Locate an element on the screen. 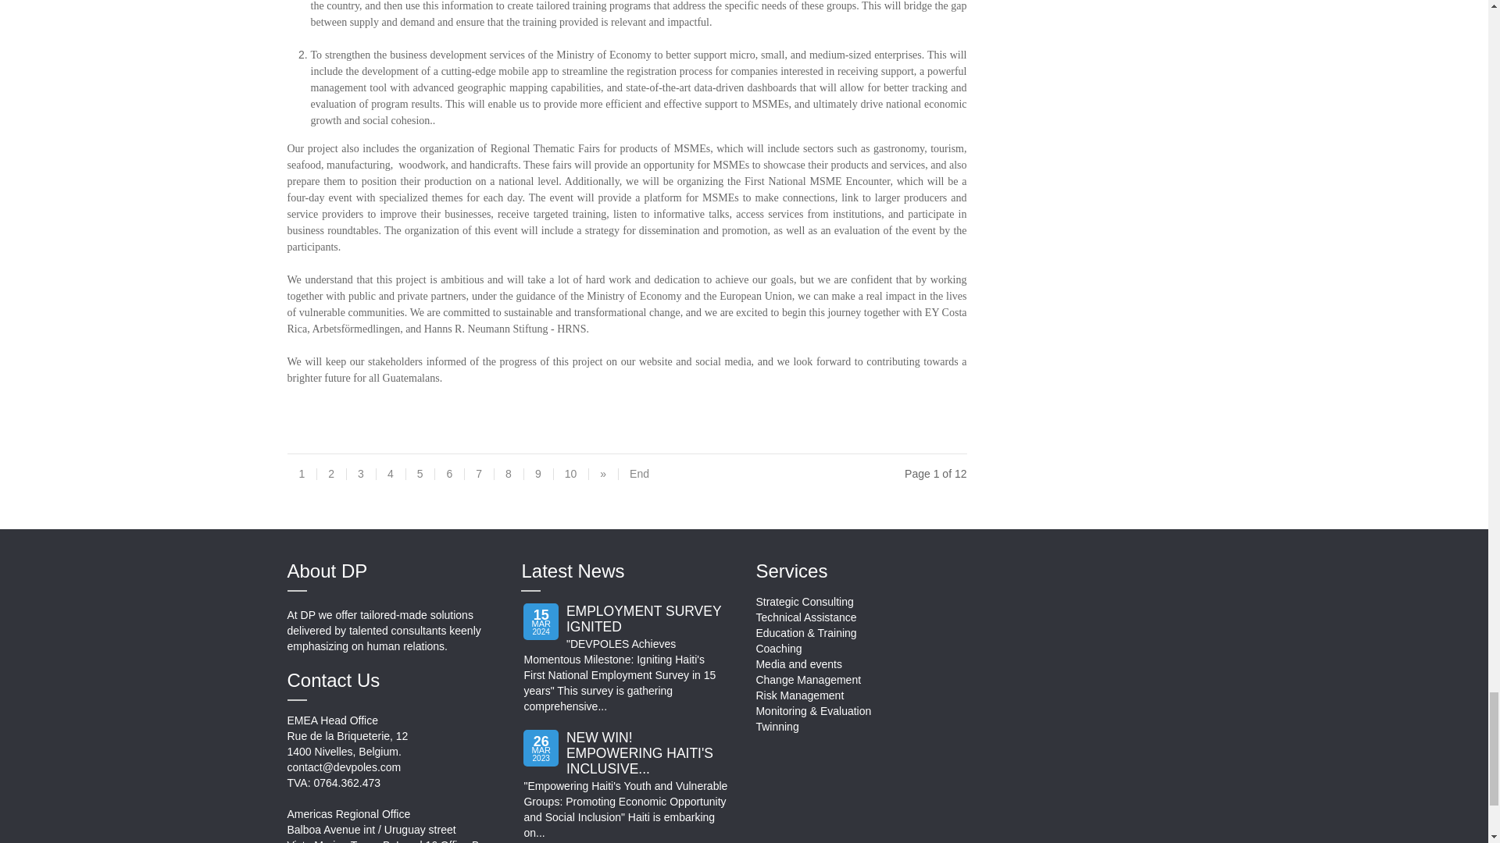 This screenshot has width=1500, height=843. 4 is located at coordinates (391, 479).